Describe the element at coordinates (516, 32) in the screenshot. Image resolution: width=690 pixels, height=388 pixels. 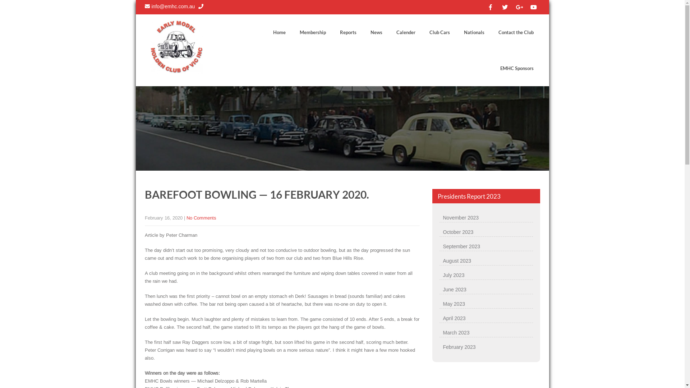
I see `Contact the Club` at that location.